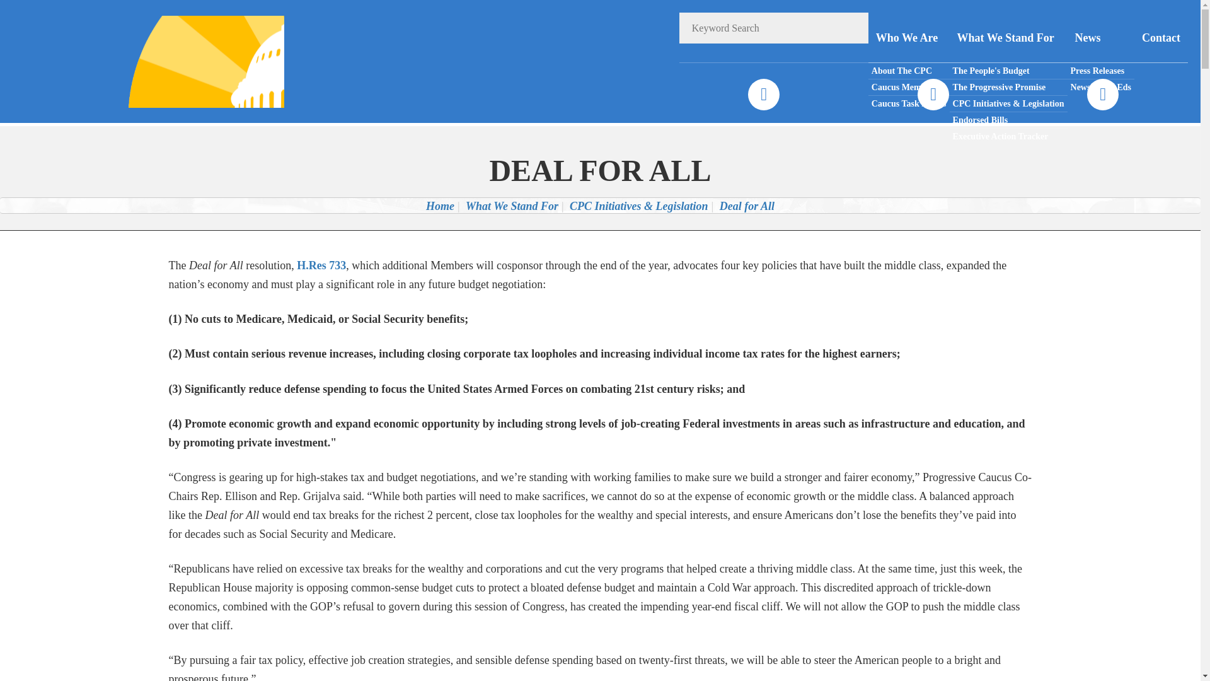  Describe the element at coordinates (440, 206) in the screenshot. I see `Home` at that location.